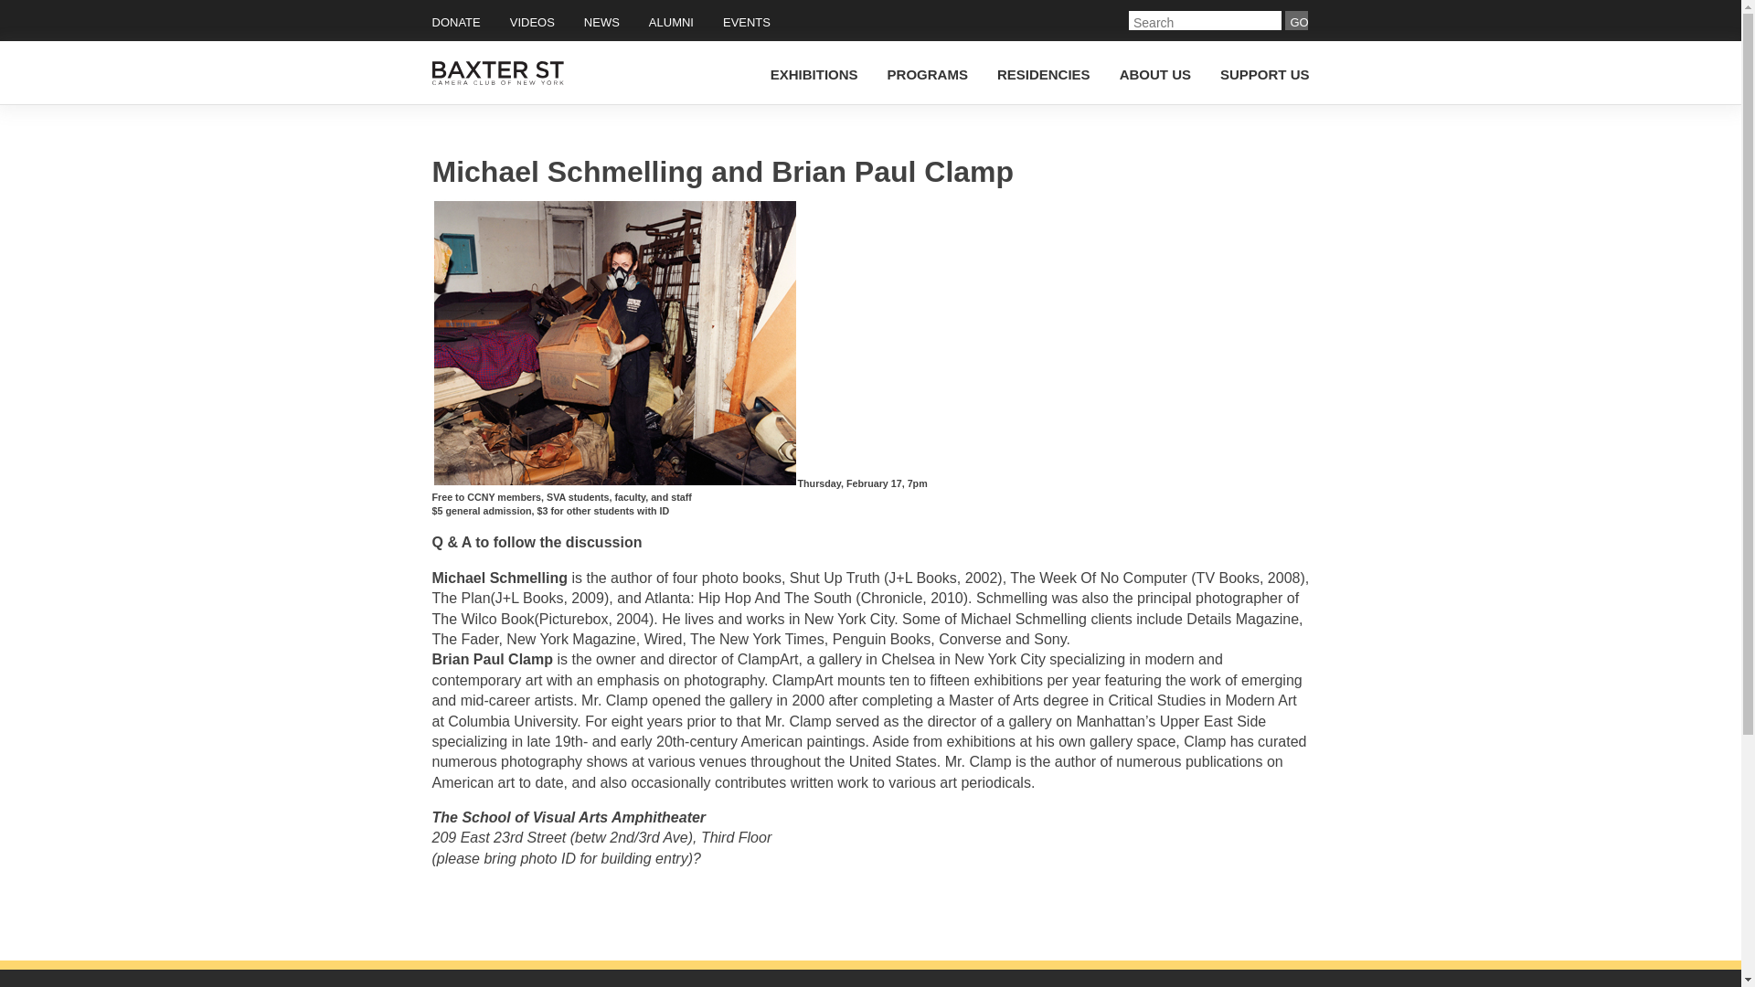 This screenshot has width=1755, height=987. What do you see at coordinates (746, 24) in the screenshot?
I see `EVENTS` at bounding box center [746, 24].